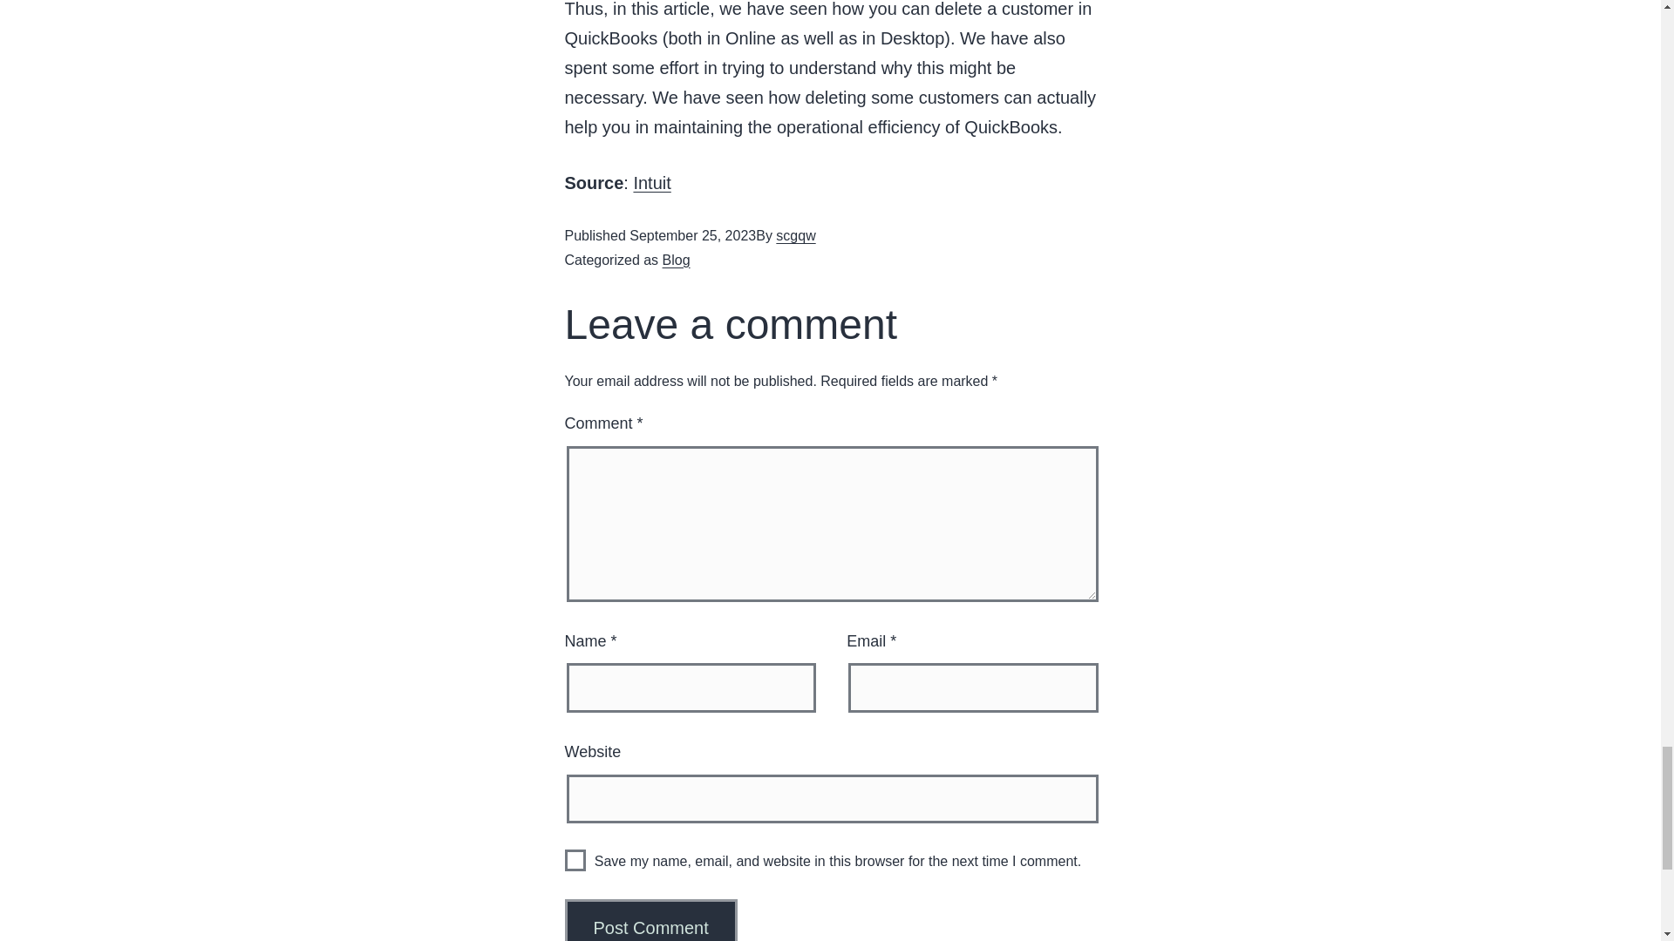 The image size is (1674, 941). I want to click on Post Comment, so click(651, 920).